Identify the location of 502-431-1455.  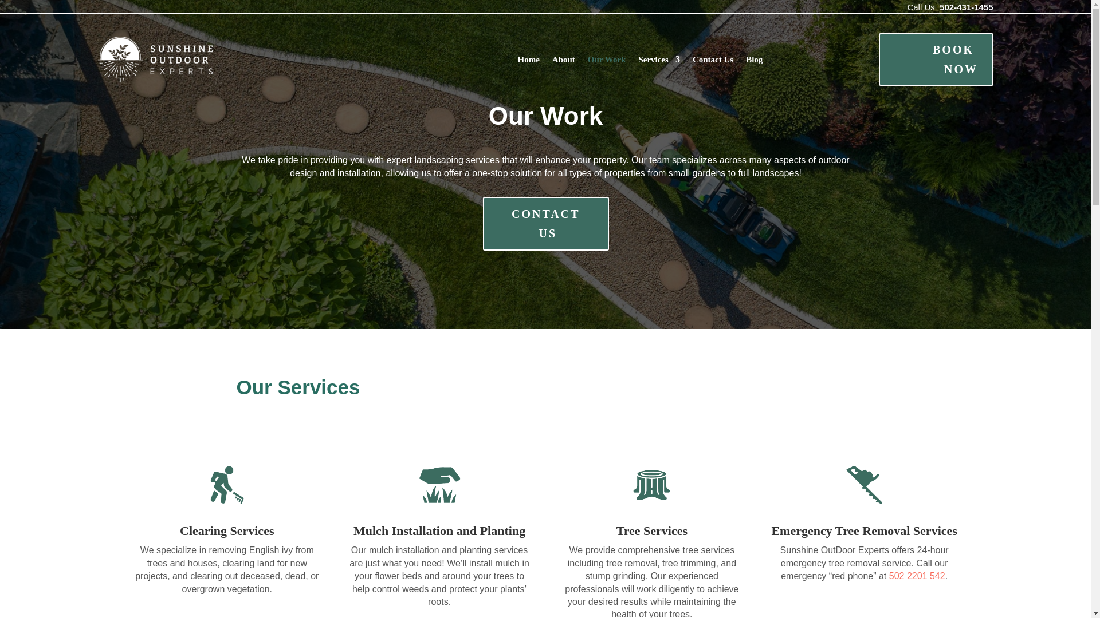
(966, 7).